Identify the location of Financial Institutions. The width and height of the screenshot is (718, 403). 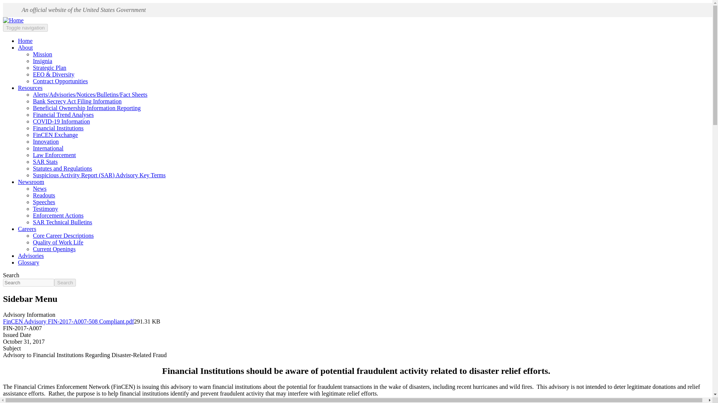
(58, 128).